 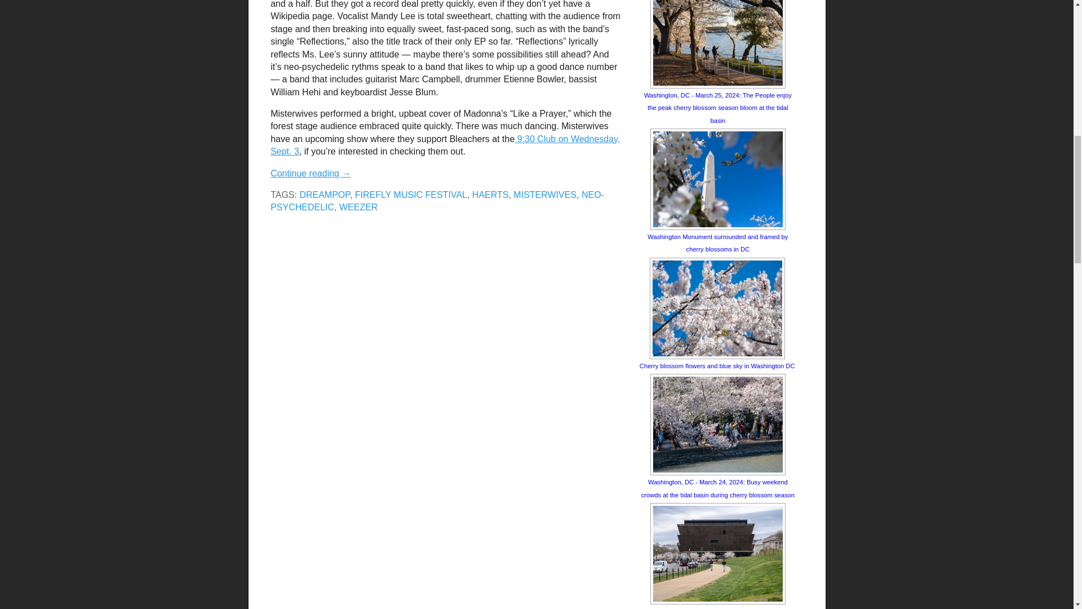 What do you see at coordinates (490, 195) in the screenshot?
I see `HAERTS` at bounding box center [490, 195].